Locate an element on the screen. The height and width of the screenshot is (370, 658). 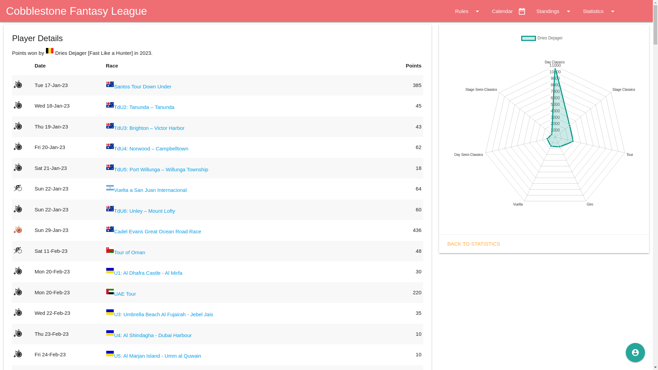
Santos Tour Down Under is located at coordinates (143, 86).